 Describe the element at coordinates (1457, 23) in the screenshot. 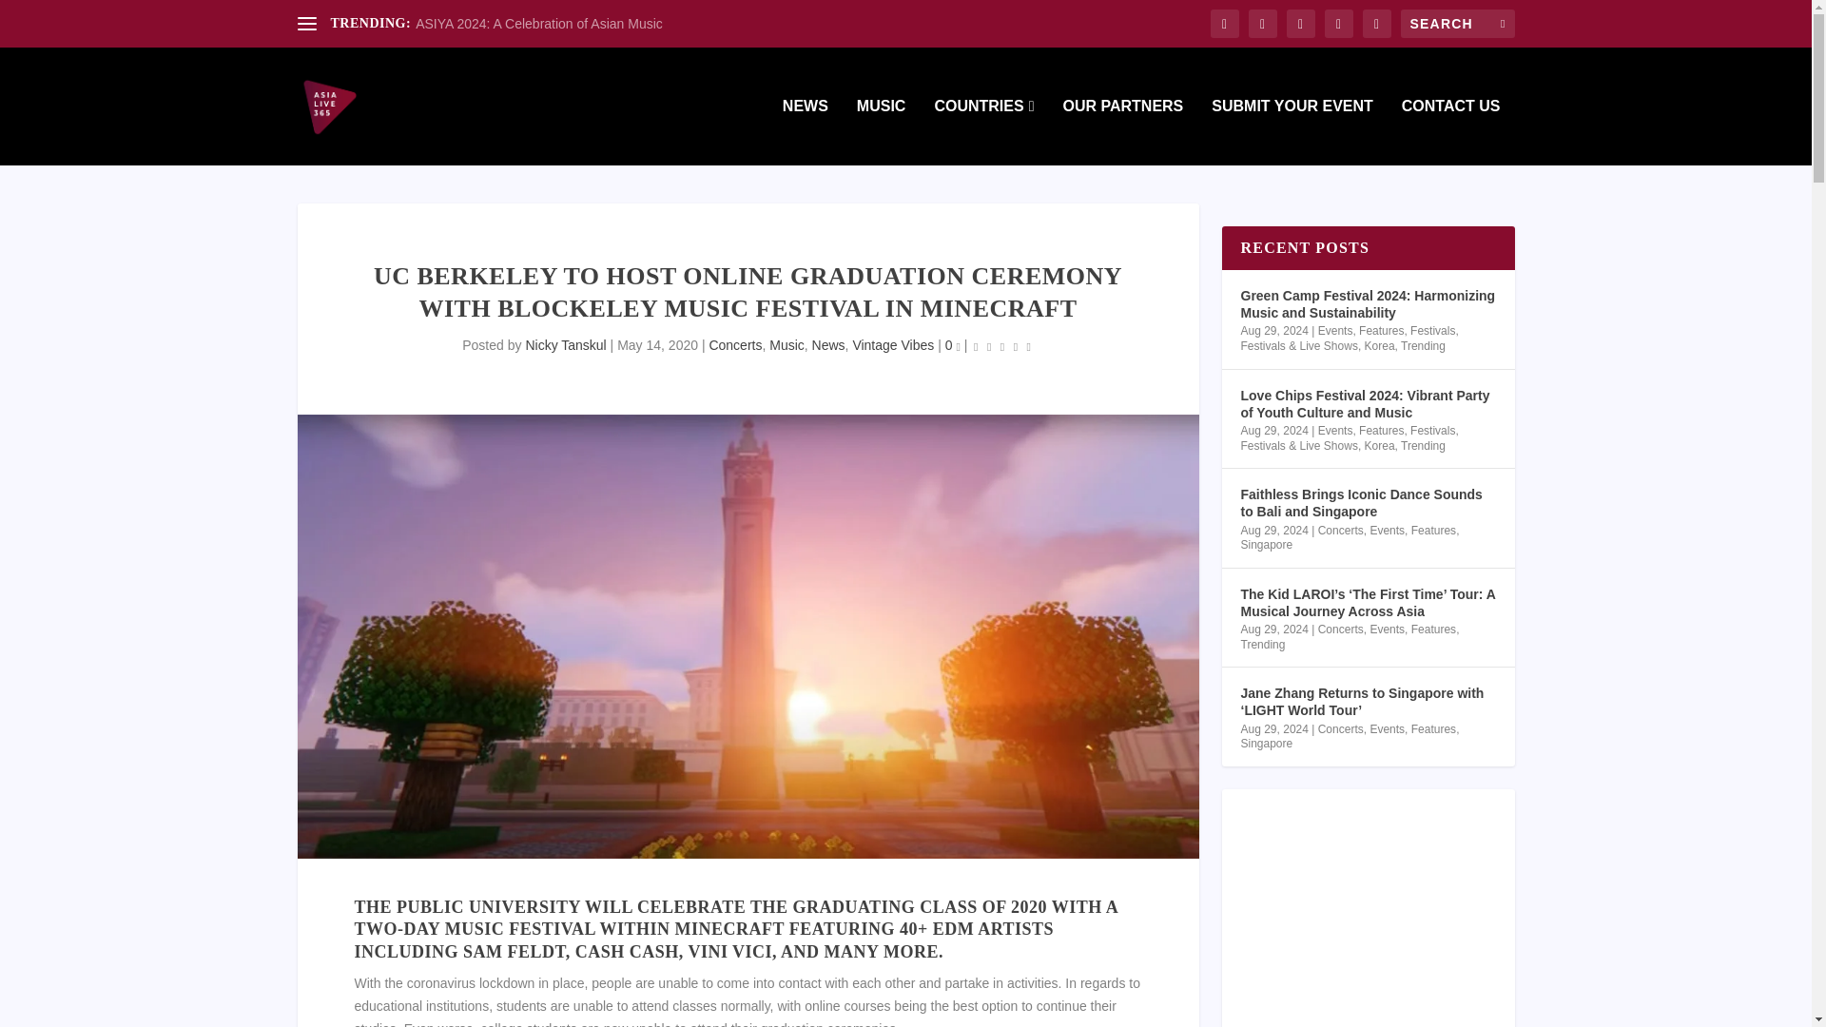

I see `Search for:` at that location.